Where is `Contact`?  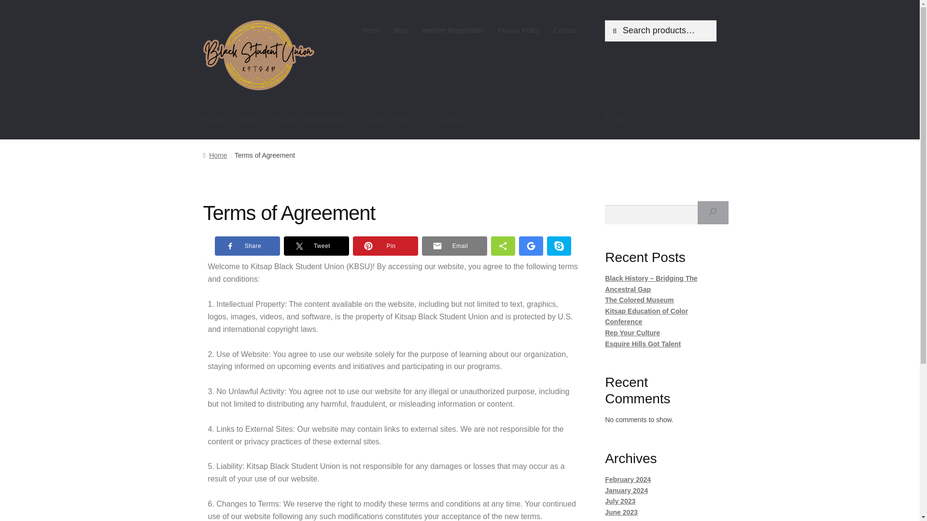 Contact is located at coordinates (453, 120).